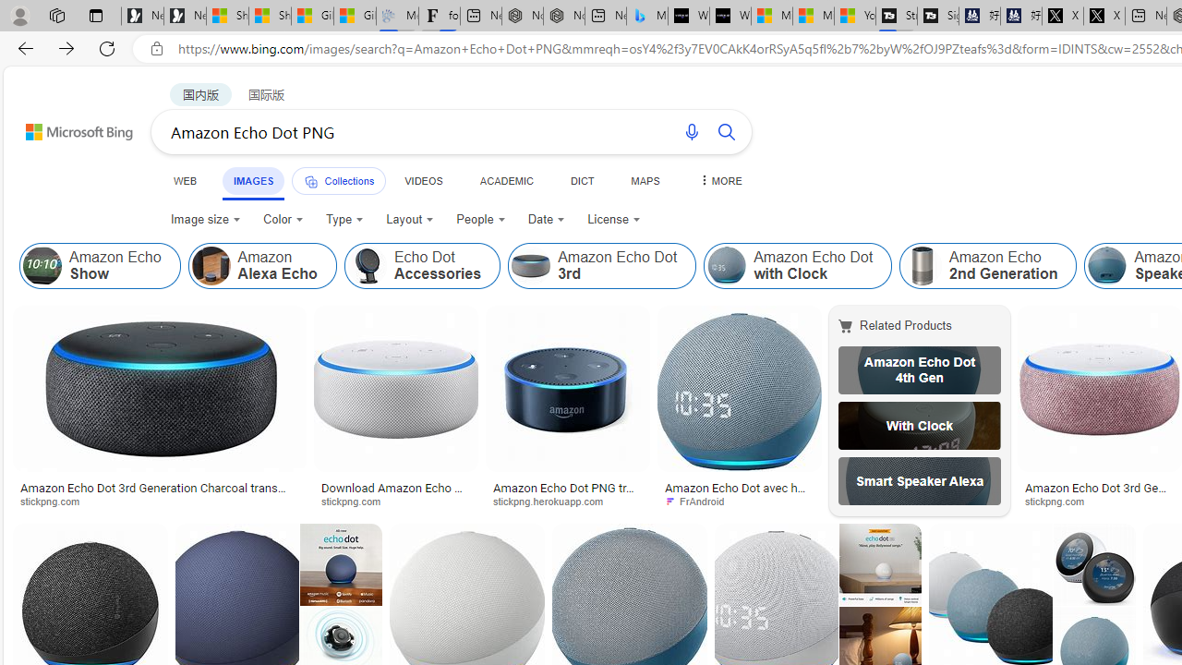 The height and width of the screenshot is (665, 1182). I want to click on Back to Bing search, so click(67, 127).